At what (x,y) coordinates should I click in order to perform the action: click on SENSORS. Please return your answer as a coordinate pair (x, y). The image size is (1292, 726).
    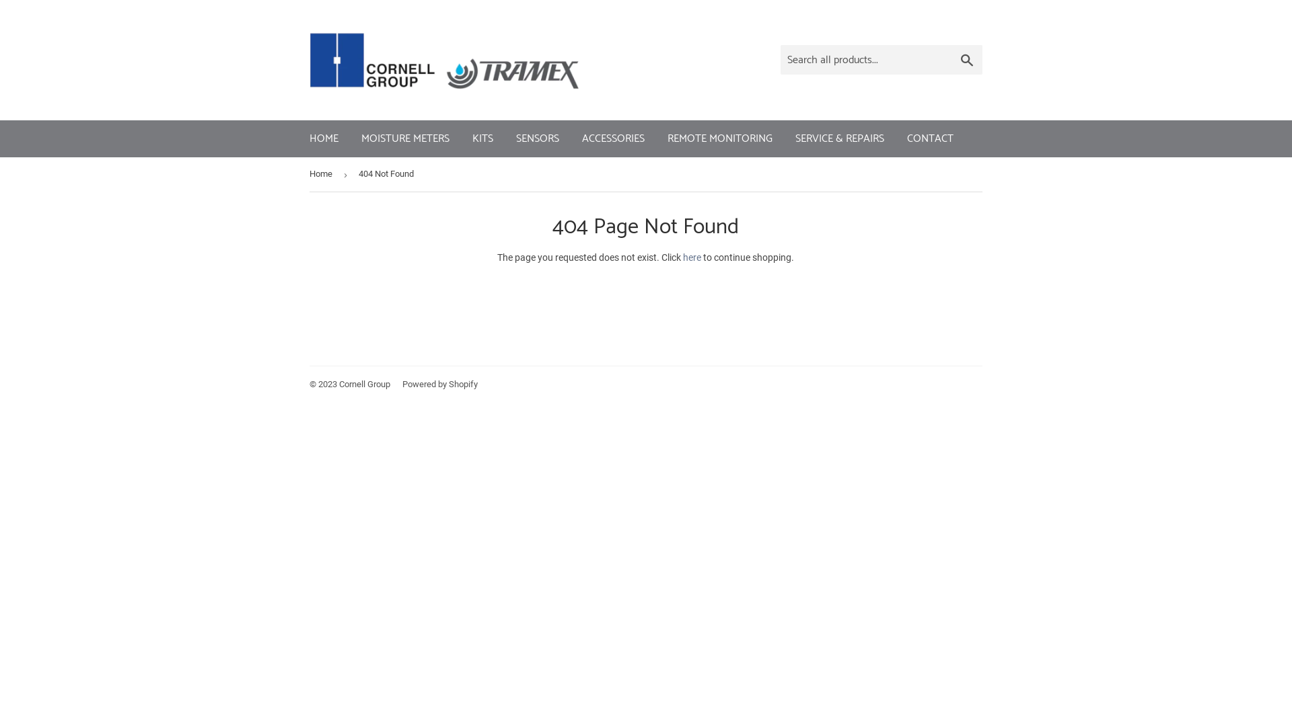
    Looking at the image, I should click on (538, 139).